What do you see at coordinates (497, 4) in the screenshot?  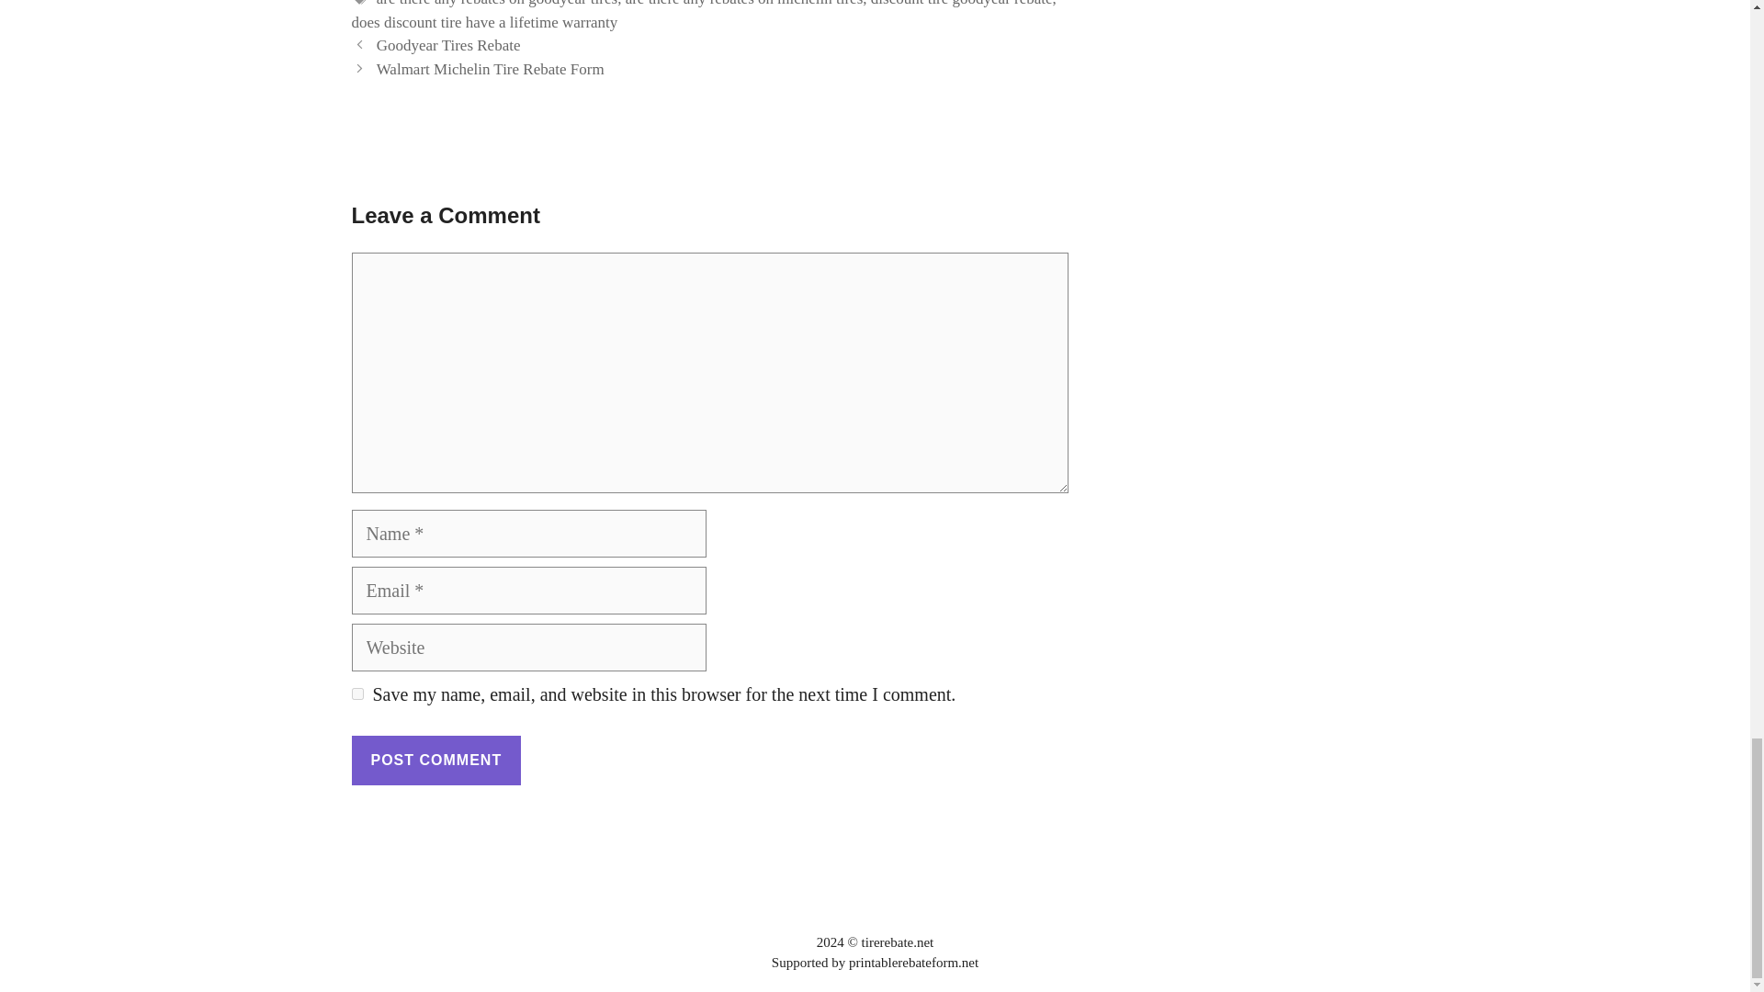 I see `are there any rebates on goodyear tires` at bounding box center [497, 4].